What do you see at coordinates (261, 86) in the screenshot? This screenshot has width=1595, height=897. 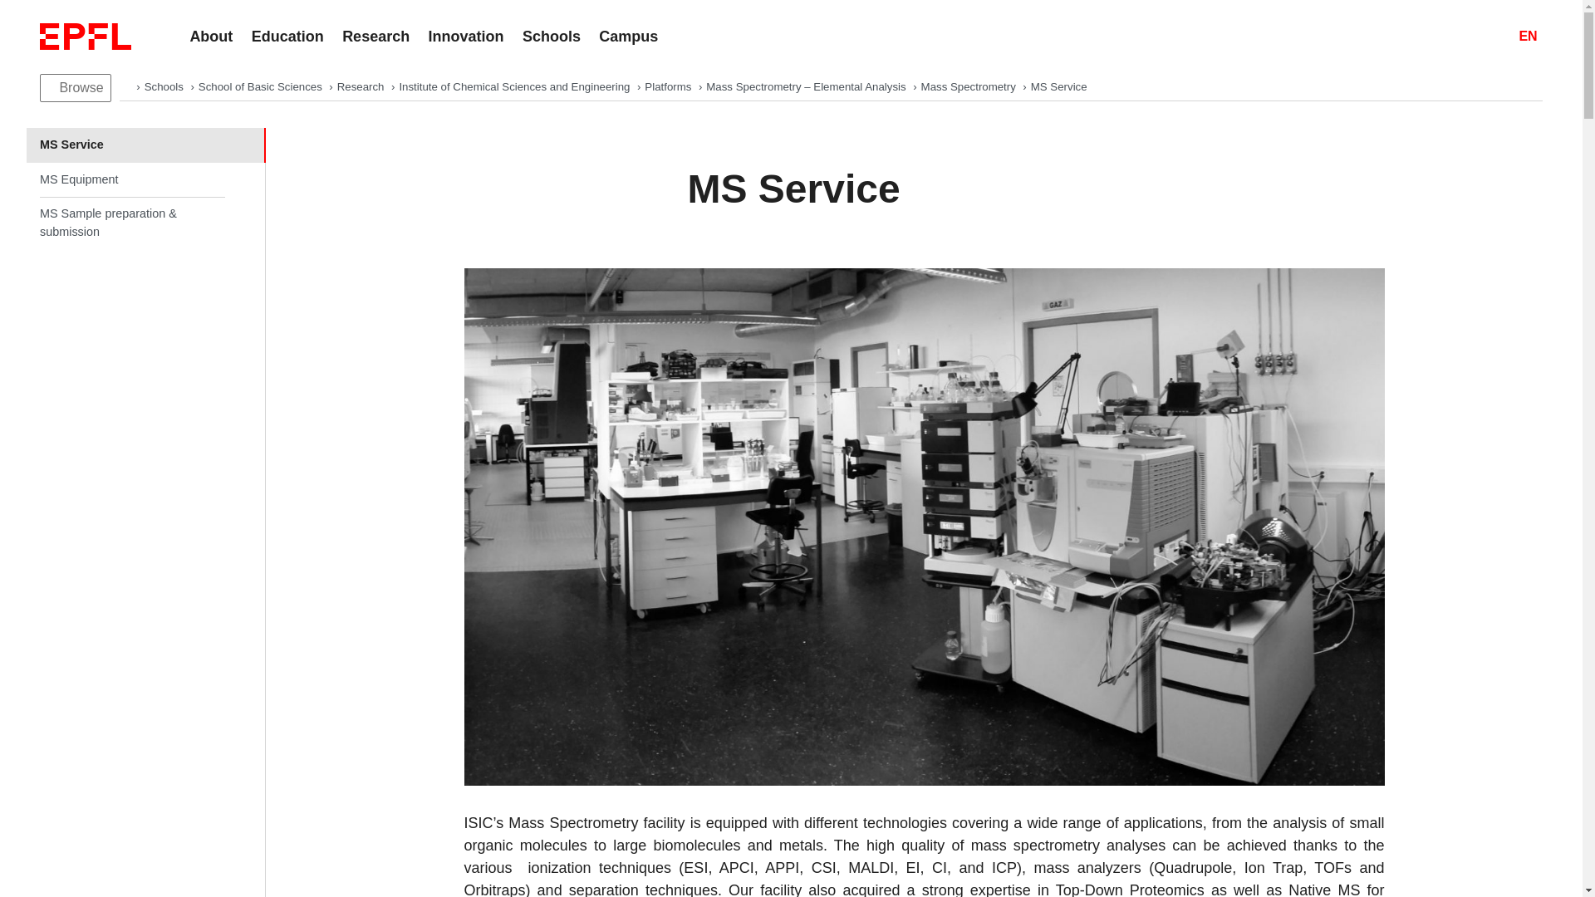 I see `School of Basic Sciences` at bounding box center [261, 86].